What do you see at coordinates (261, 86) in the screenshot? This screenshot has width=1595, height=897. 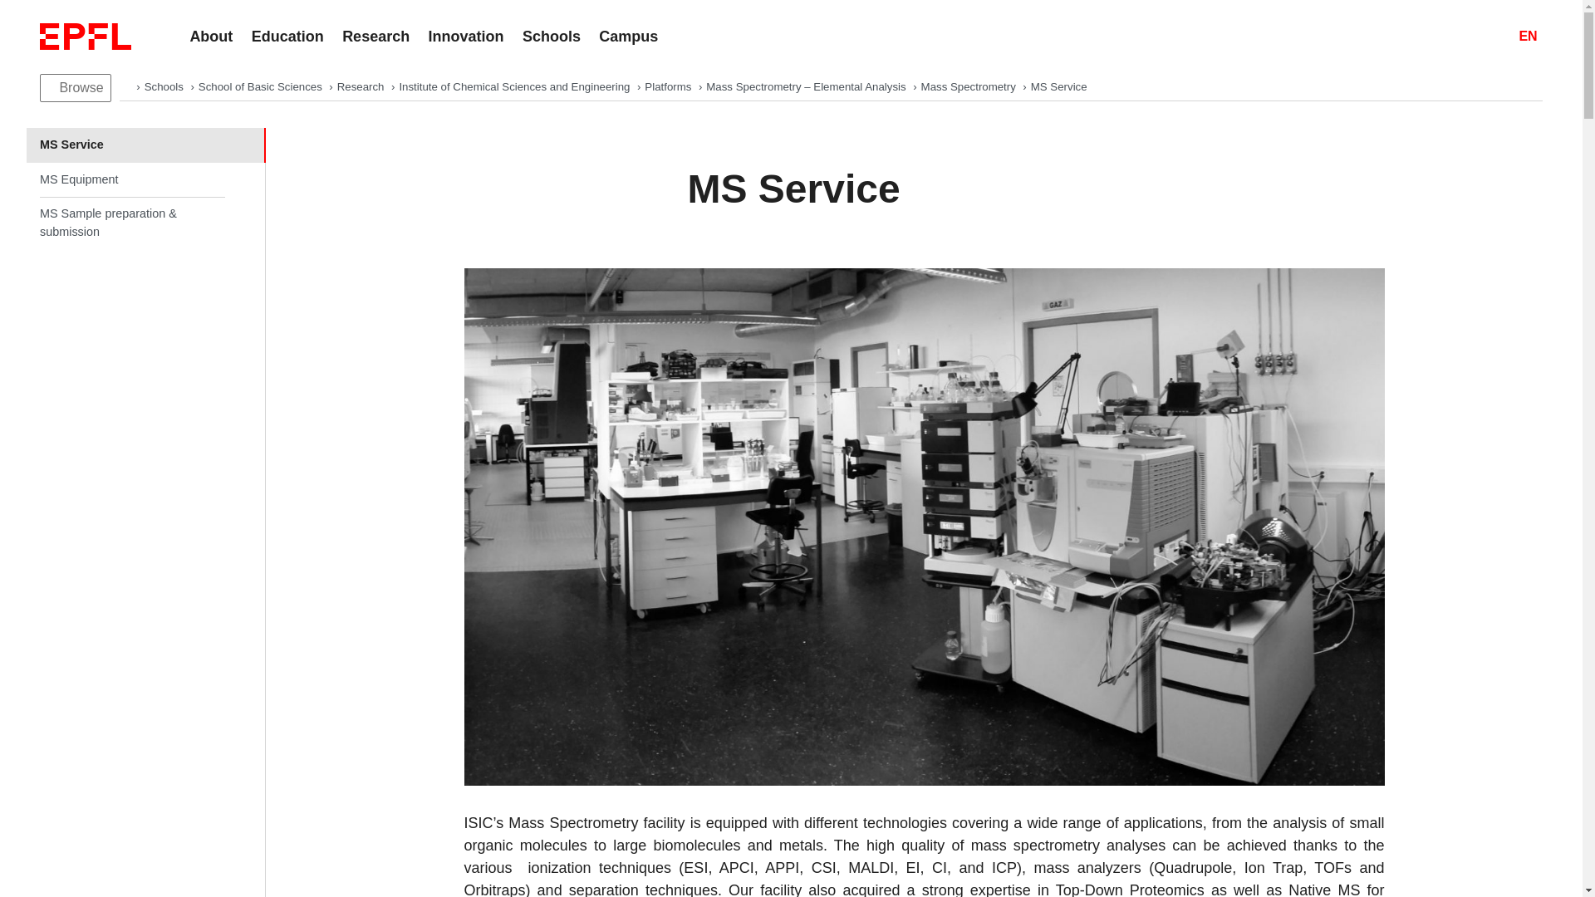 I see `School of Basic Sciences` at bounding box center [261, 86].